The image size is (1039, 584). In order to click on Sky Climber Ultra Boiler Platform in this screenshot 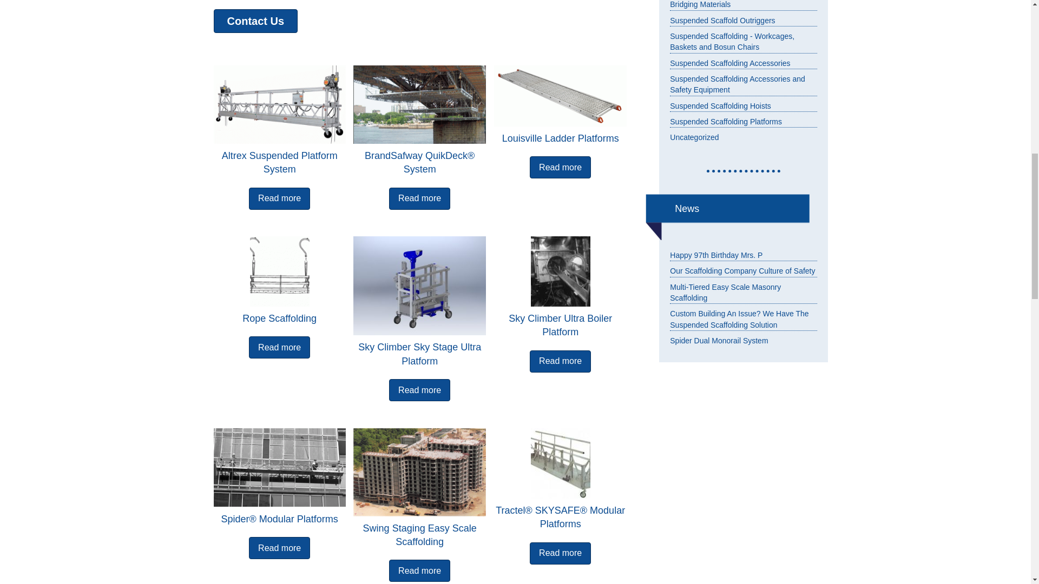, I will do `click(560, 325)`.